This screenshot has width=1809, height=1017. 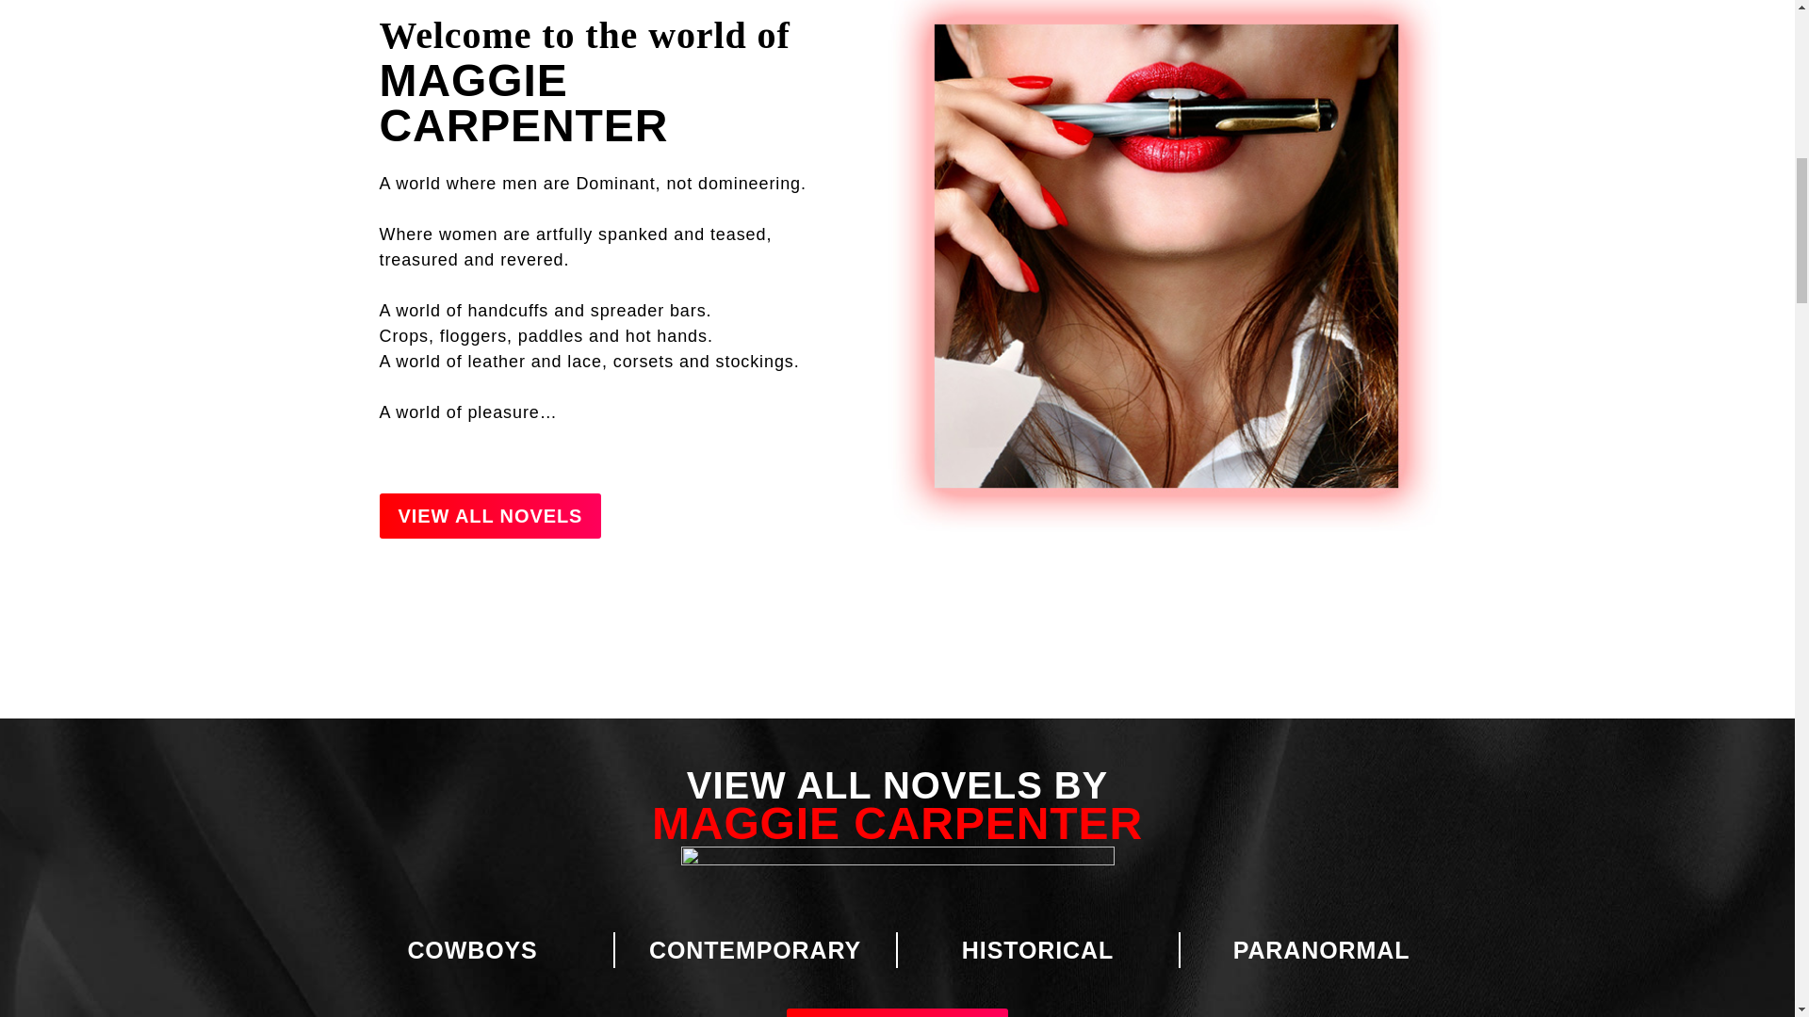 What do you see at coordinates (898, 1013) in the screenshot?
I see `VIEW ALL NOVELS` at bounding box center [898, 1013].